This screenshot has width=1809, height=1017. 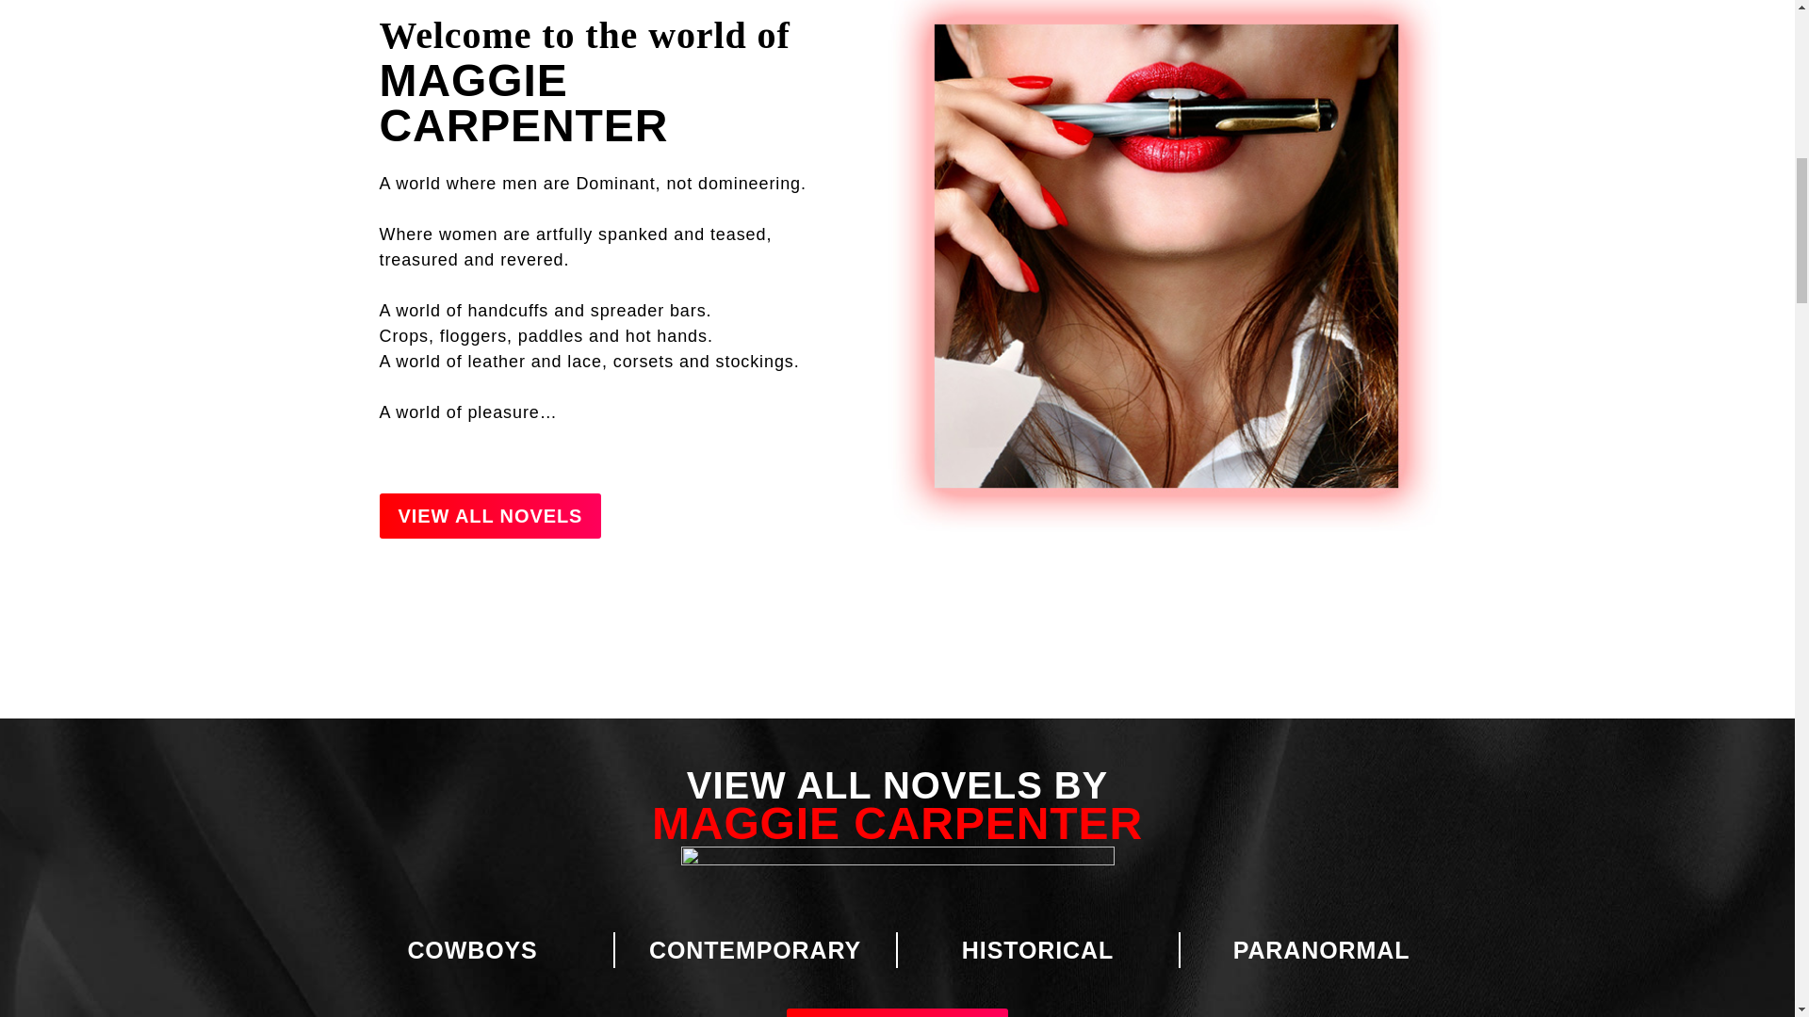 What do you see at coordinates (898, 1013) in the screenshot?
I see `VIEW ALL NOVELS` at bounding box center [898, 1013].